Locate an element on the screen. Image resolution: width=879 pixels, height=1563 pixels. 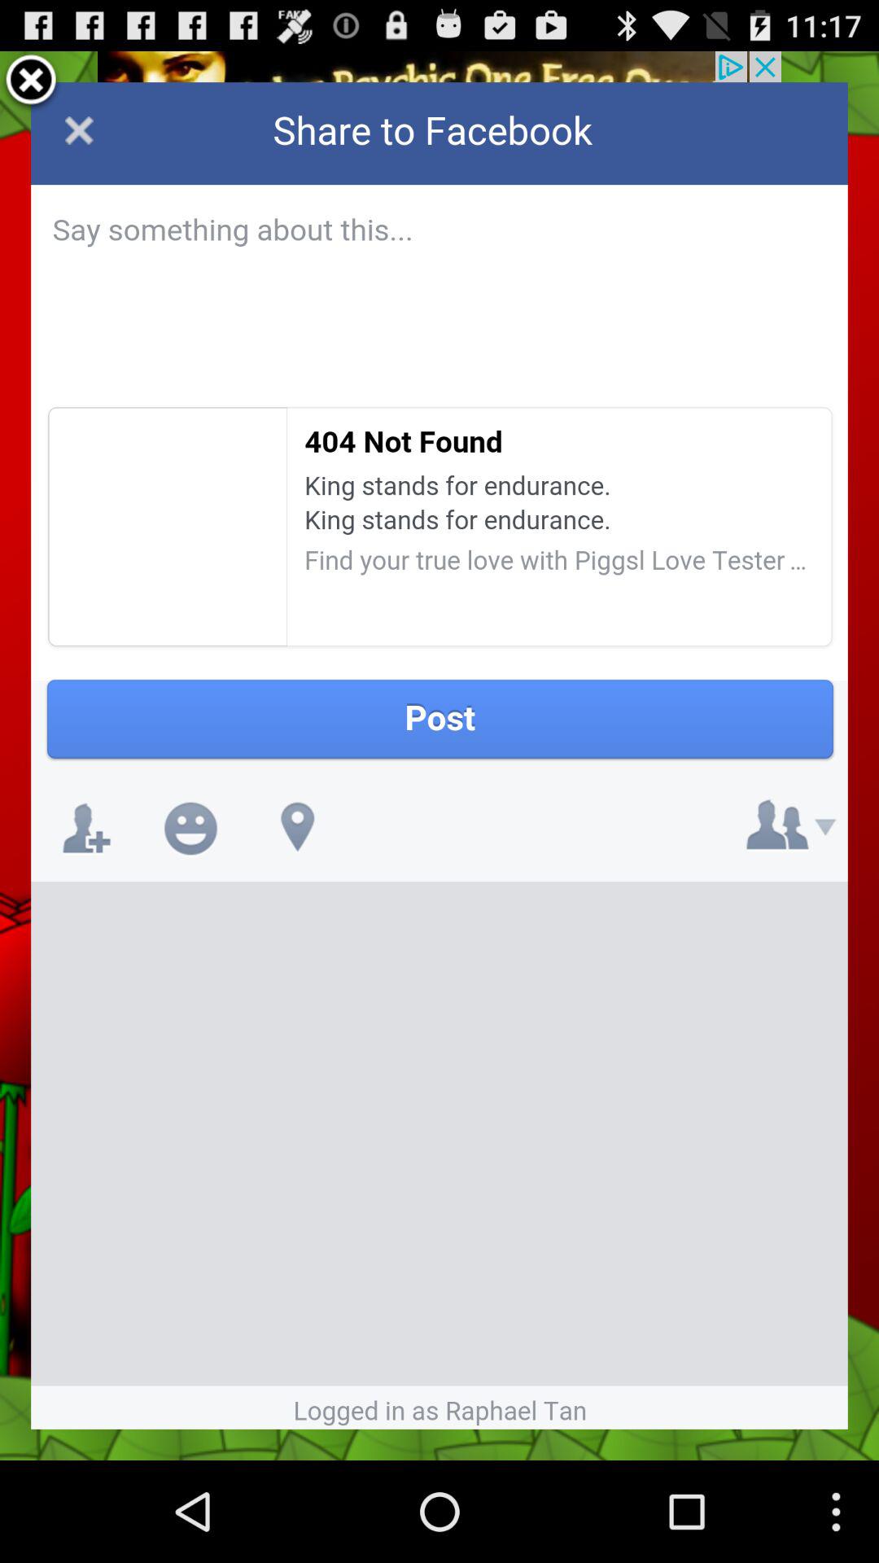
close screen is located at coordinates (31, 83).